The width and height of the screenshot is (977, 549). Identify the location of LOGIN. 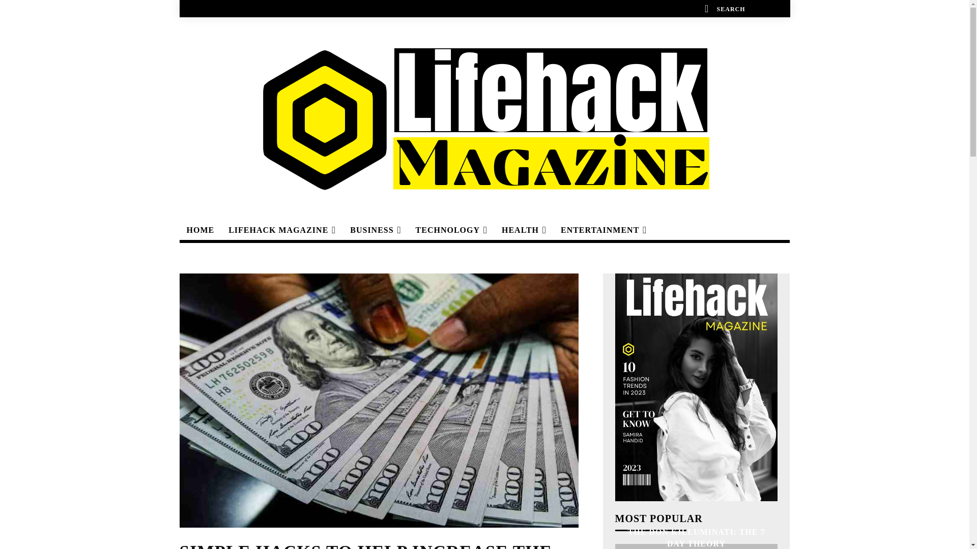
(768, 8).